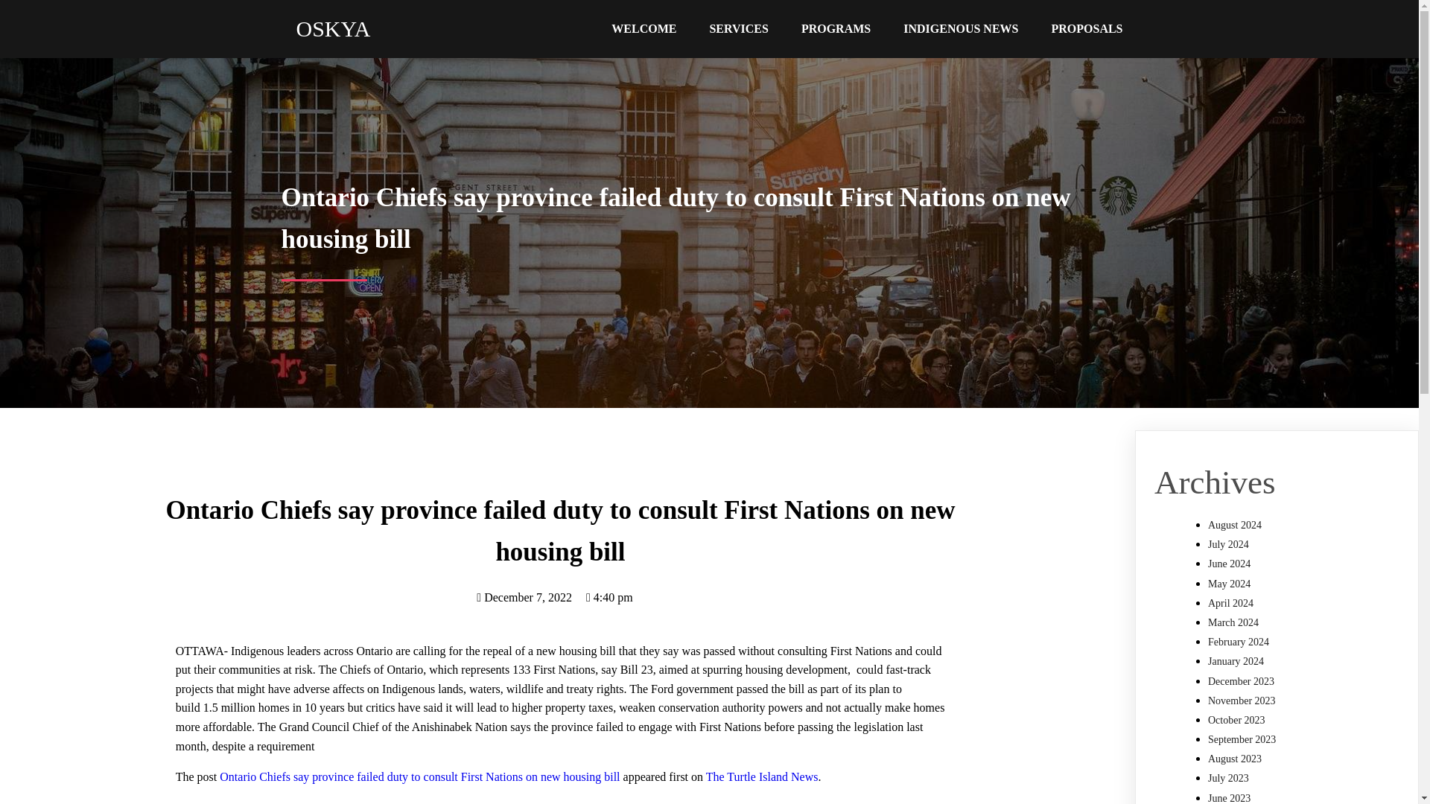 Image resolution: width=1430 pixels, height=804 pixels. What do you see at coordinates (1239, 642) in the screenshot?
I see `February 2024` at bounding box center [1239, 642].